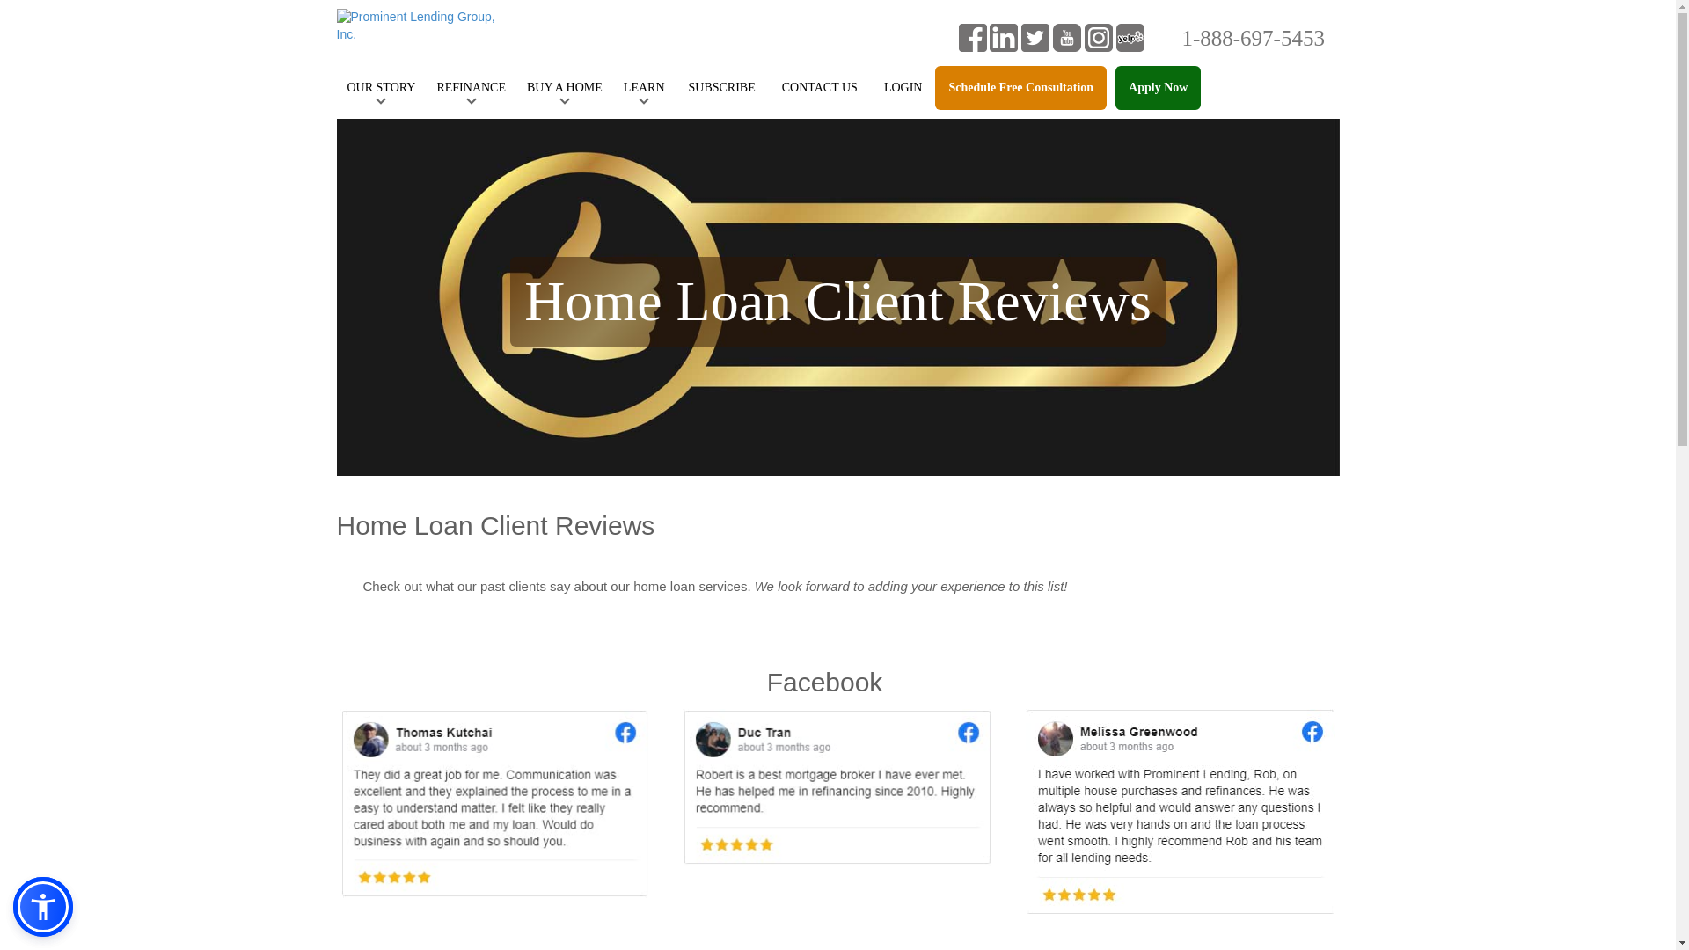  Describe the element at coordinates (1158, 88) in the screenshot. I see `Apply Now` at that location.